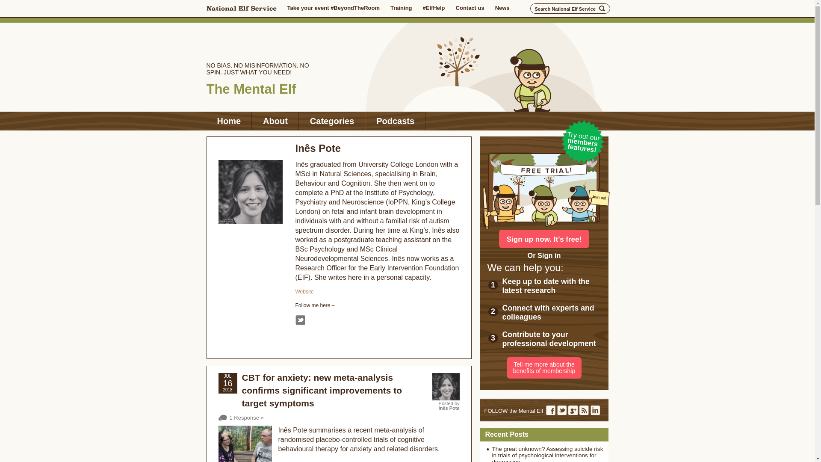 This screenshot has height=462, width=821. Describe the element at coordinates (228, 121) in the screenshot. I see `Home` at that location.